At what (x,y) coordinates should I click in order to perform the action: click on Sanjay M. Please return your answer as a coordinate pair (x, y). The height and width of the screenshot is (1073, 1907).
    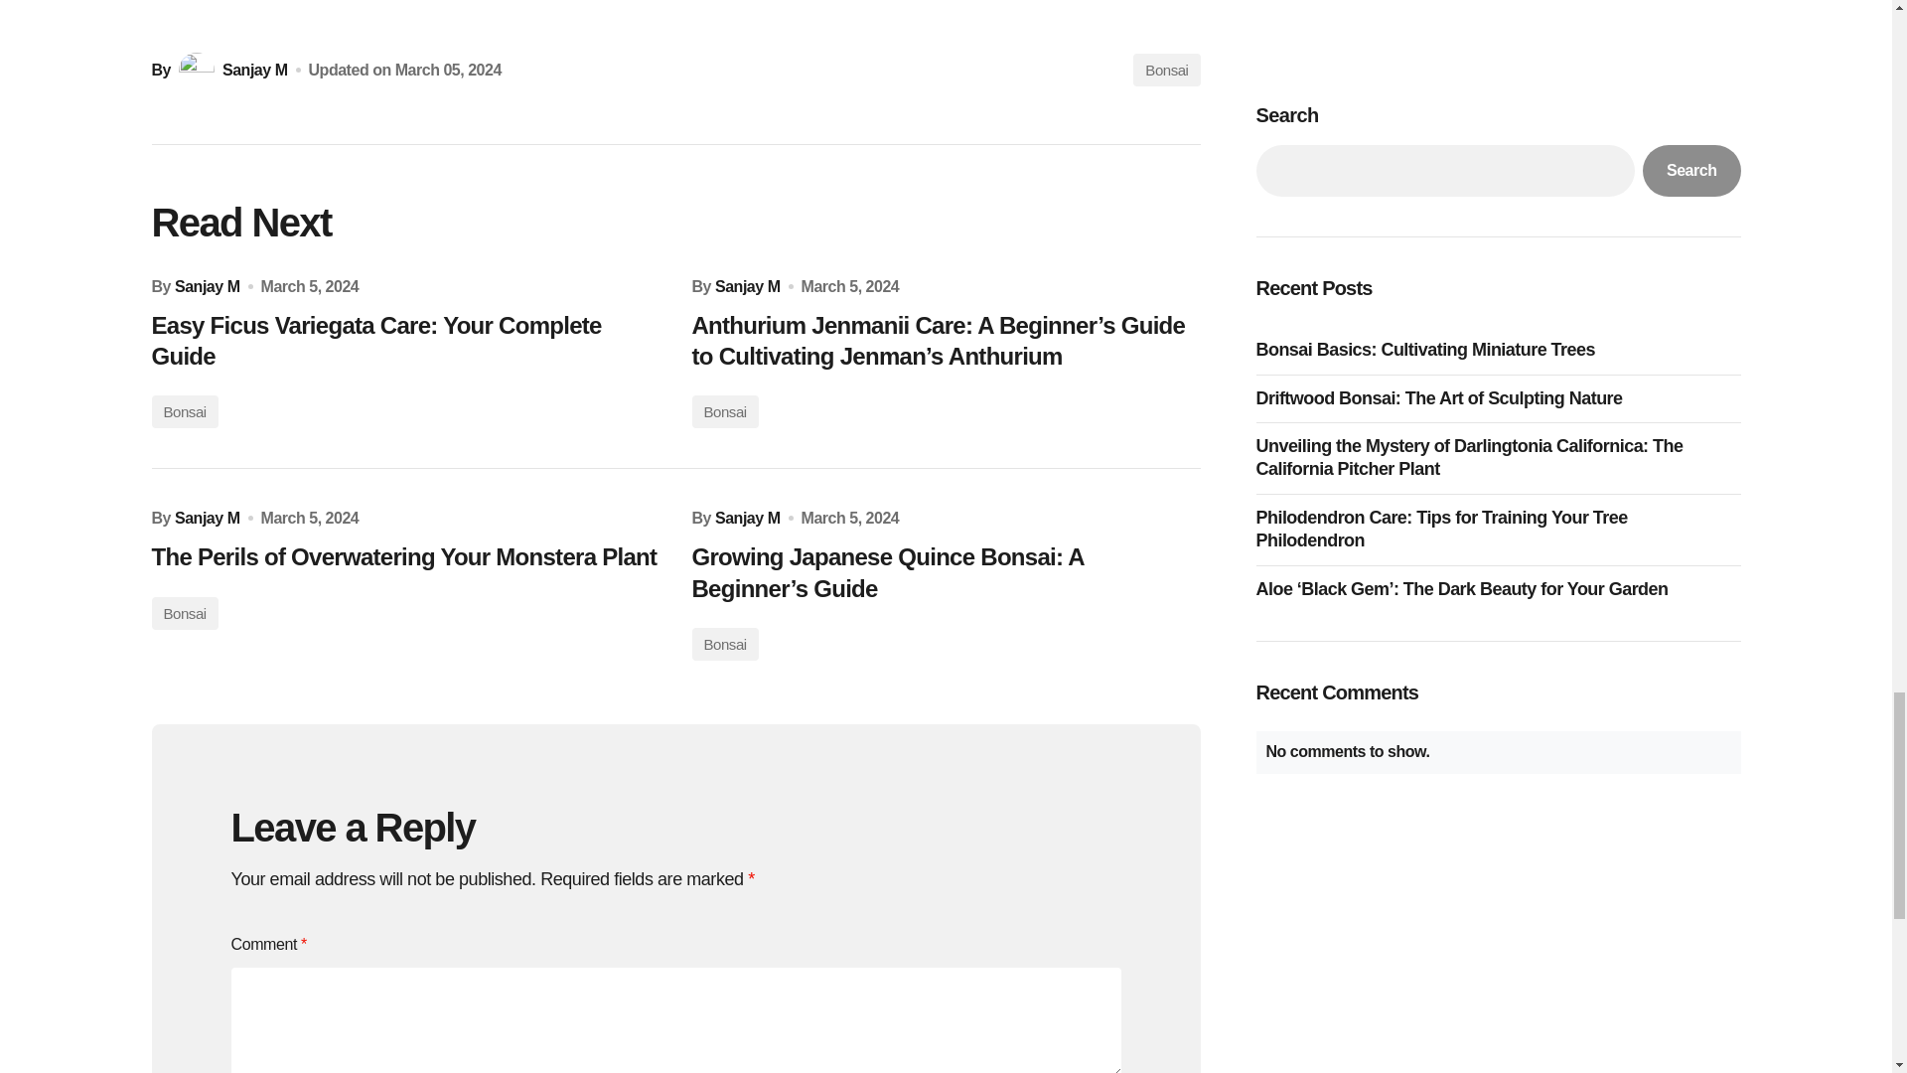
    Looking at the image, I should click on (207, 286).